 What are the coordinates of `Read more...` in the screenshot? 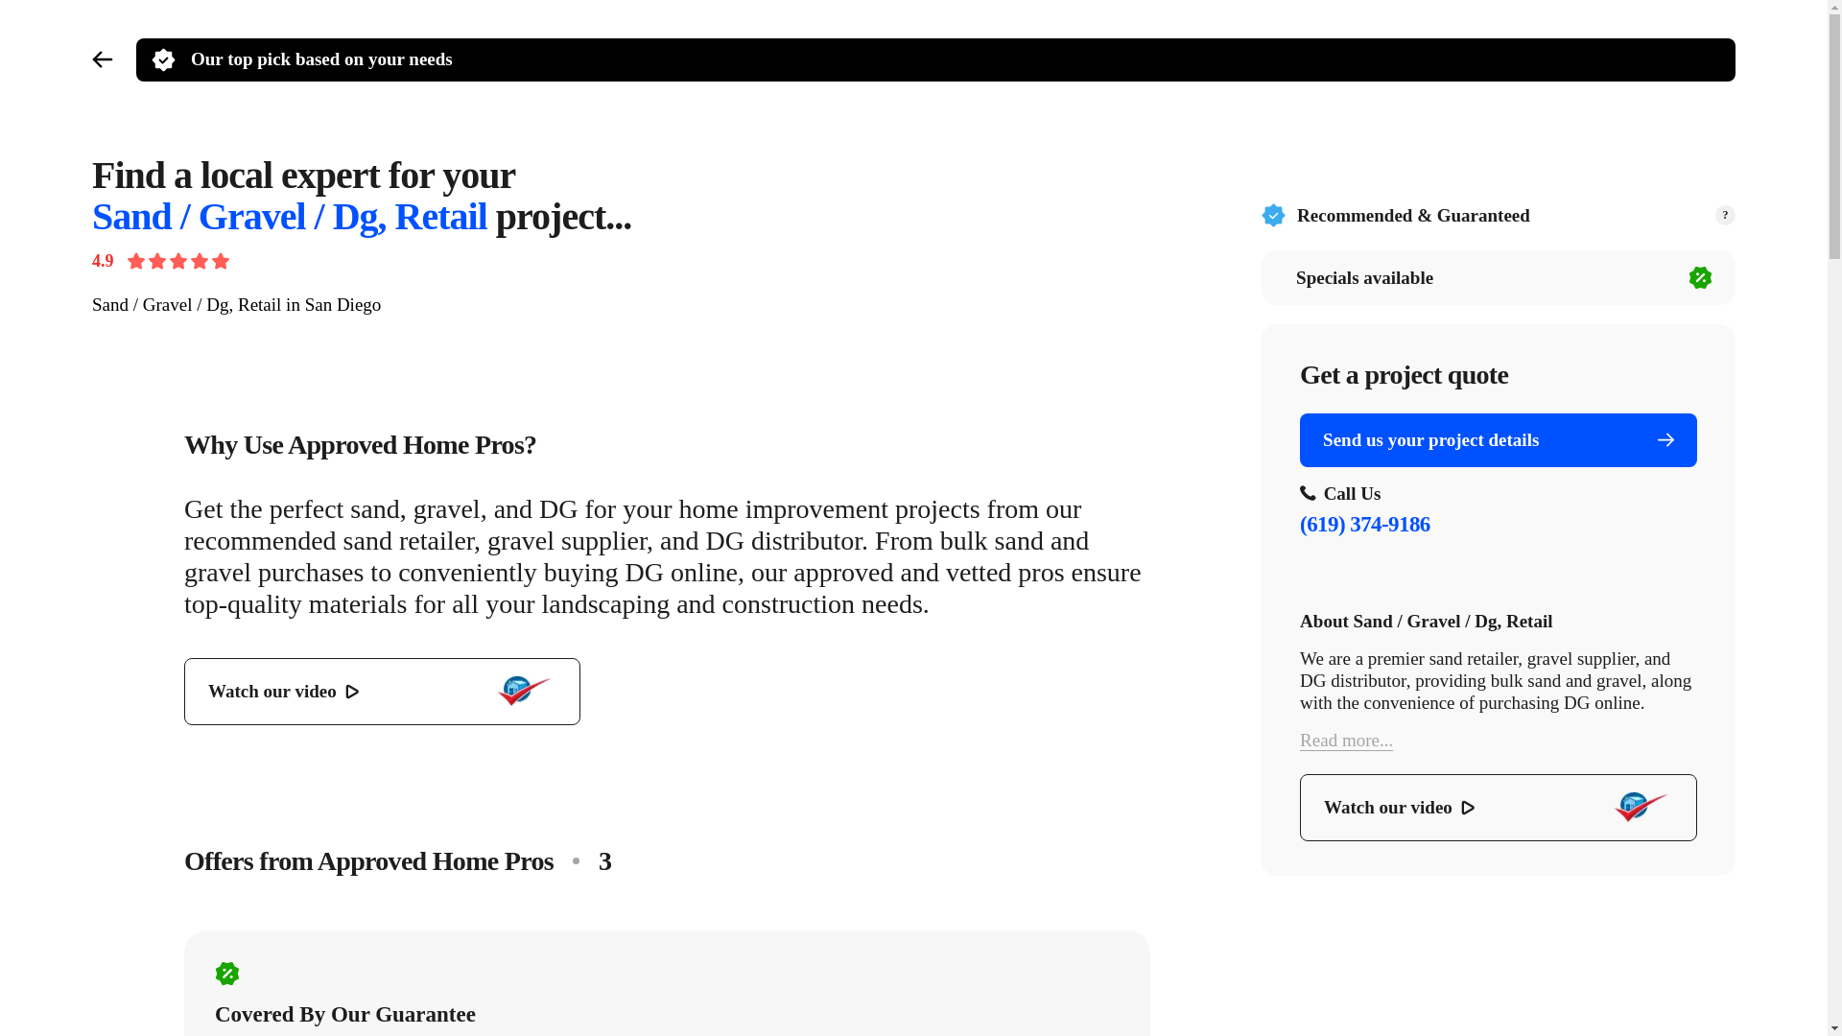 It's located at (1499, 741).